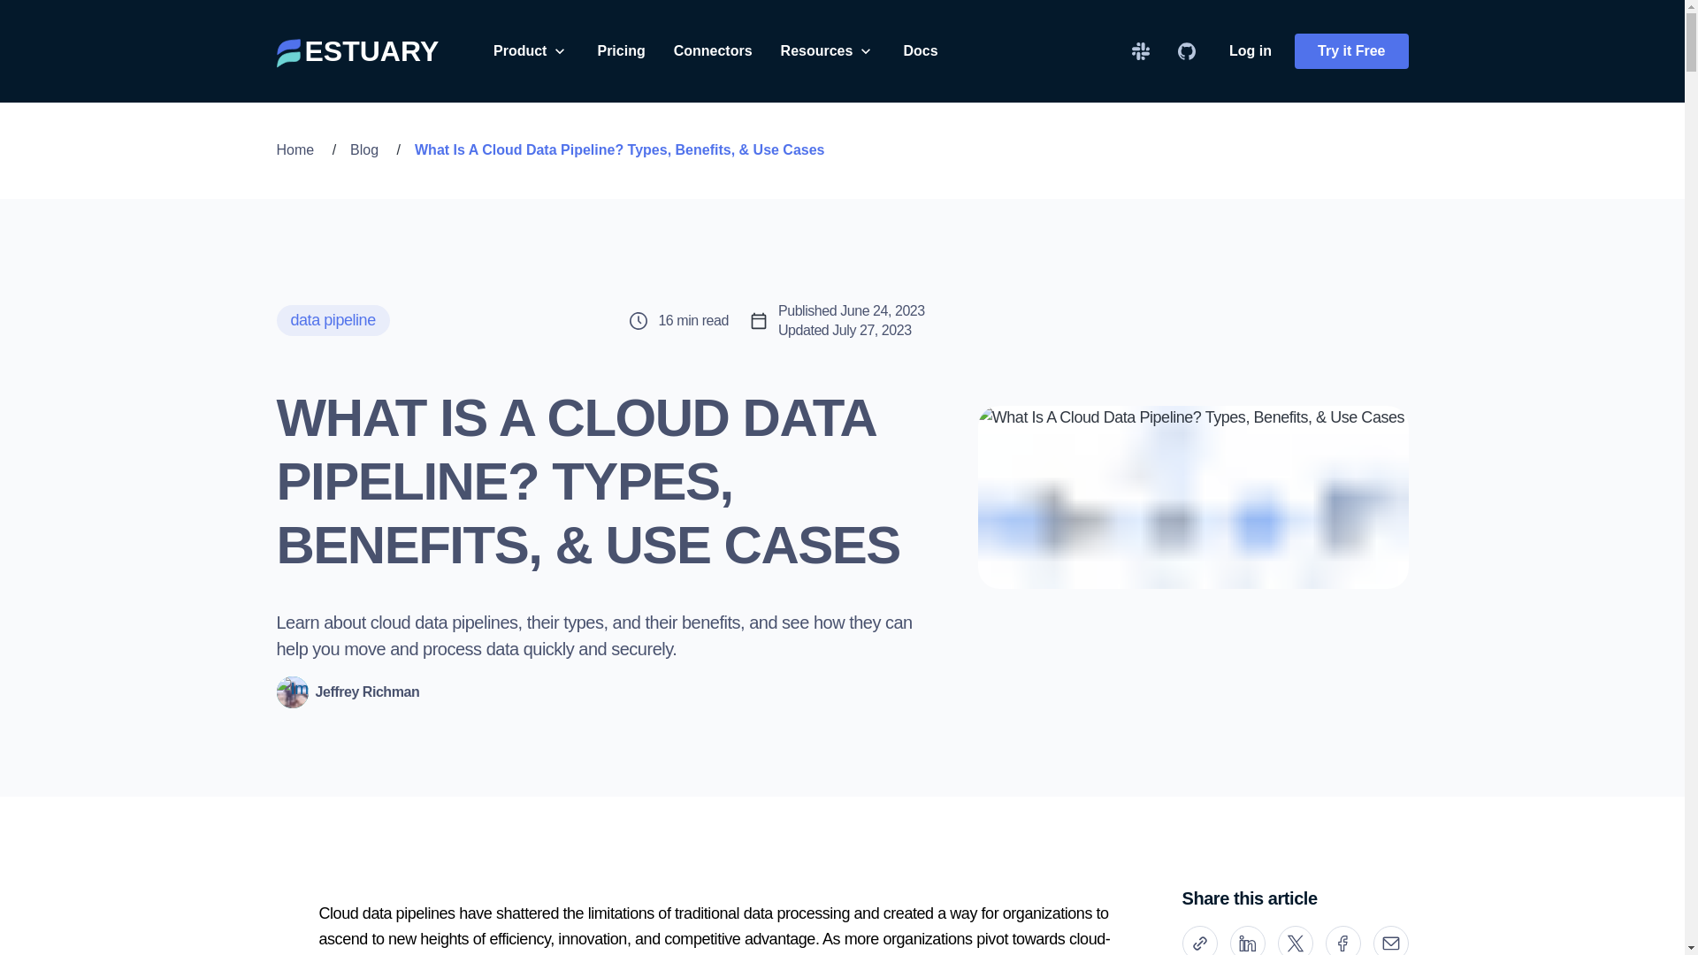 This screenshot has height=955, width=1698. I want to click on Product, so click(531, 50).